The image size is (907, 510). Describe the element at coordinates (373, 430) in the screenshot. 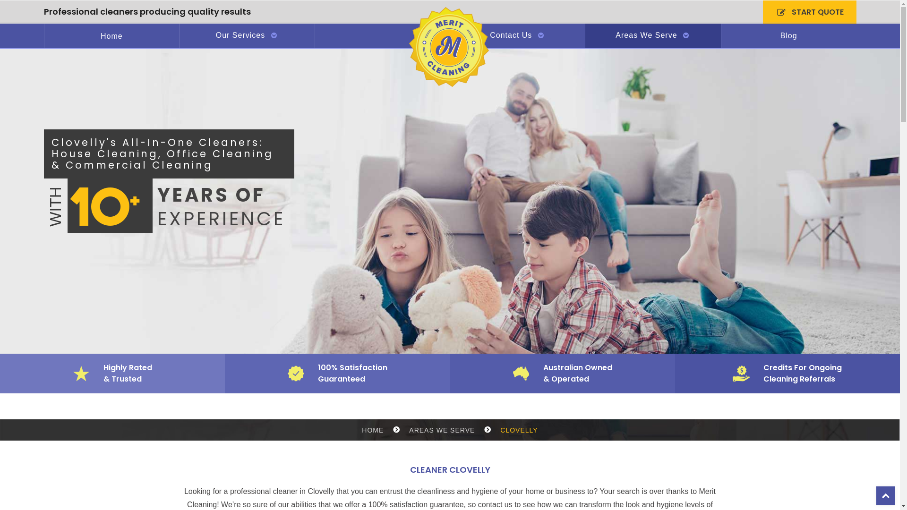

I see `HOME` at that location.